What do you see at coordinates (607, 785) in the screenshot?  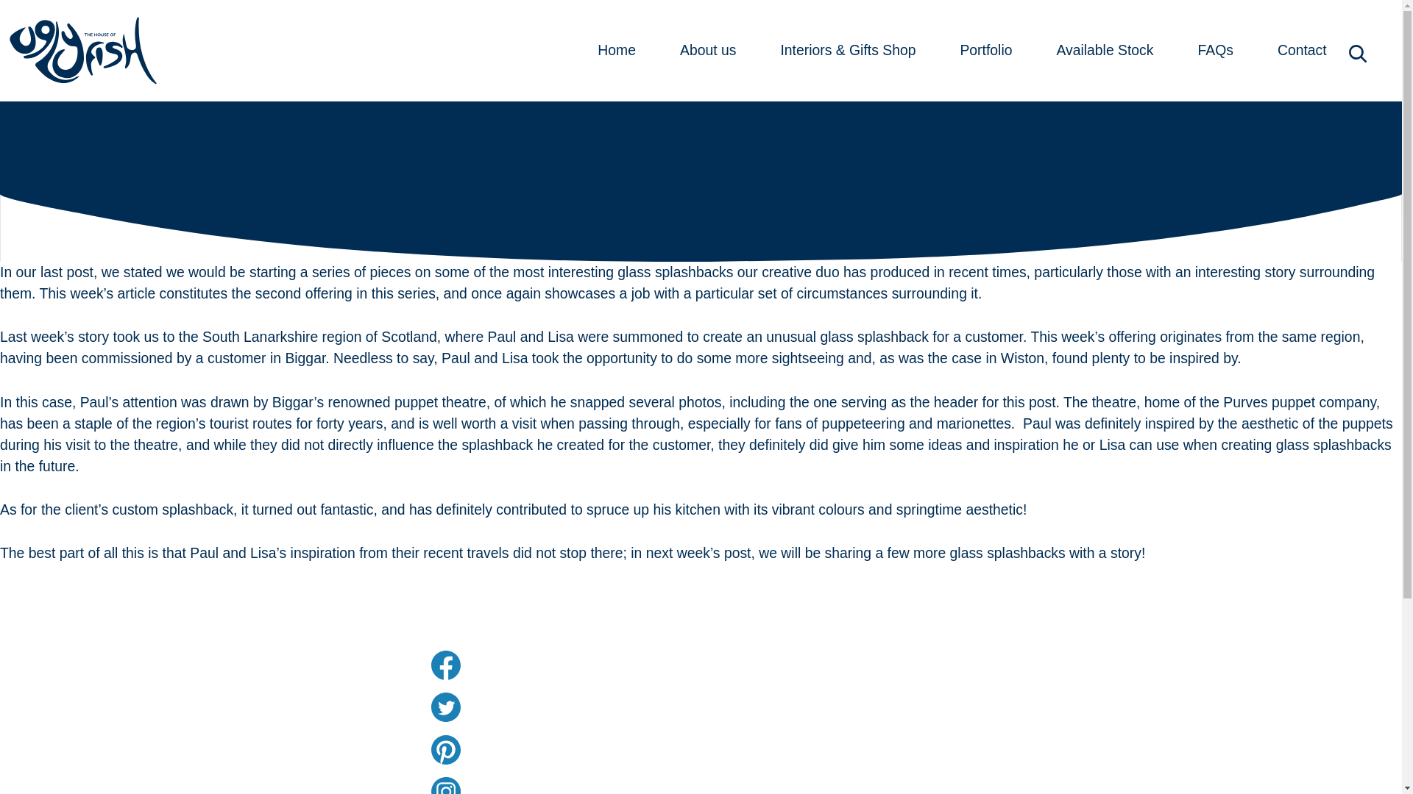 I see `Follow us on instagram` at bounding box center [607, 785].